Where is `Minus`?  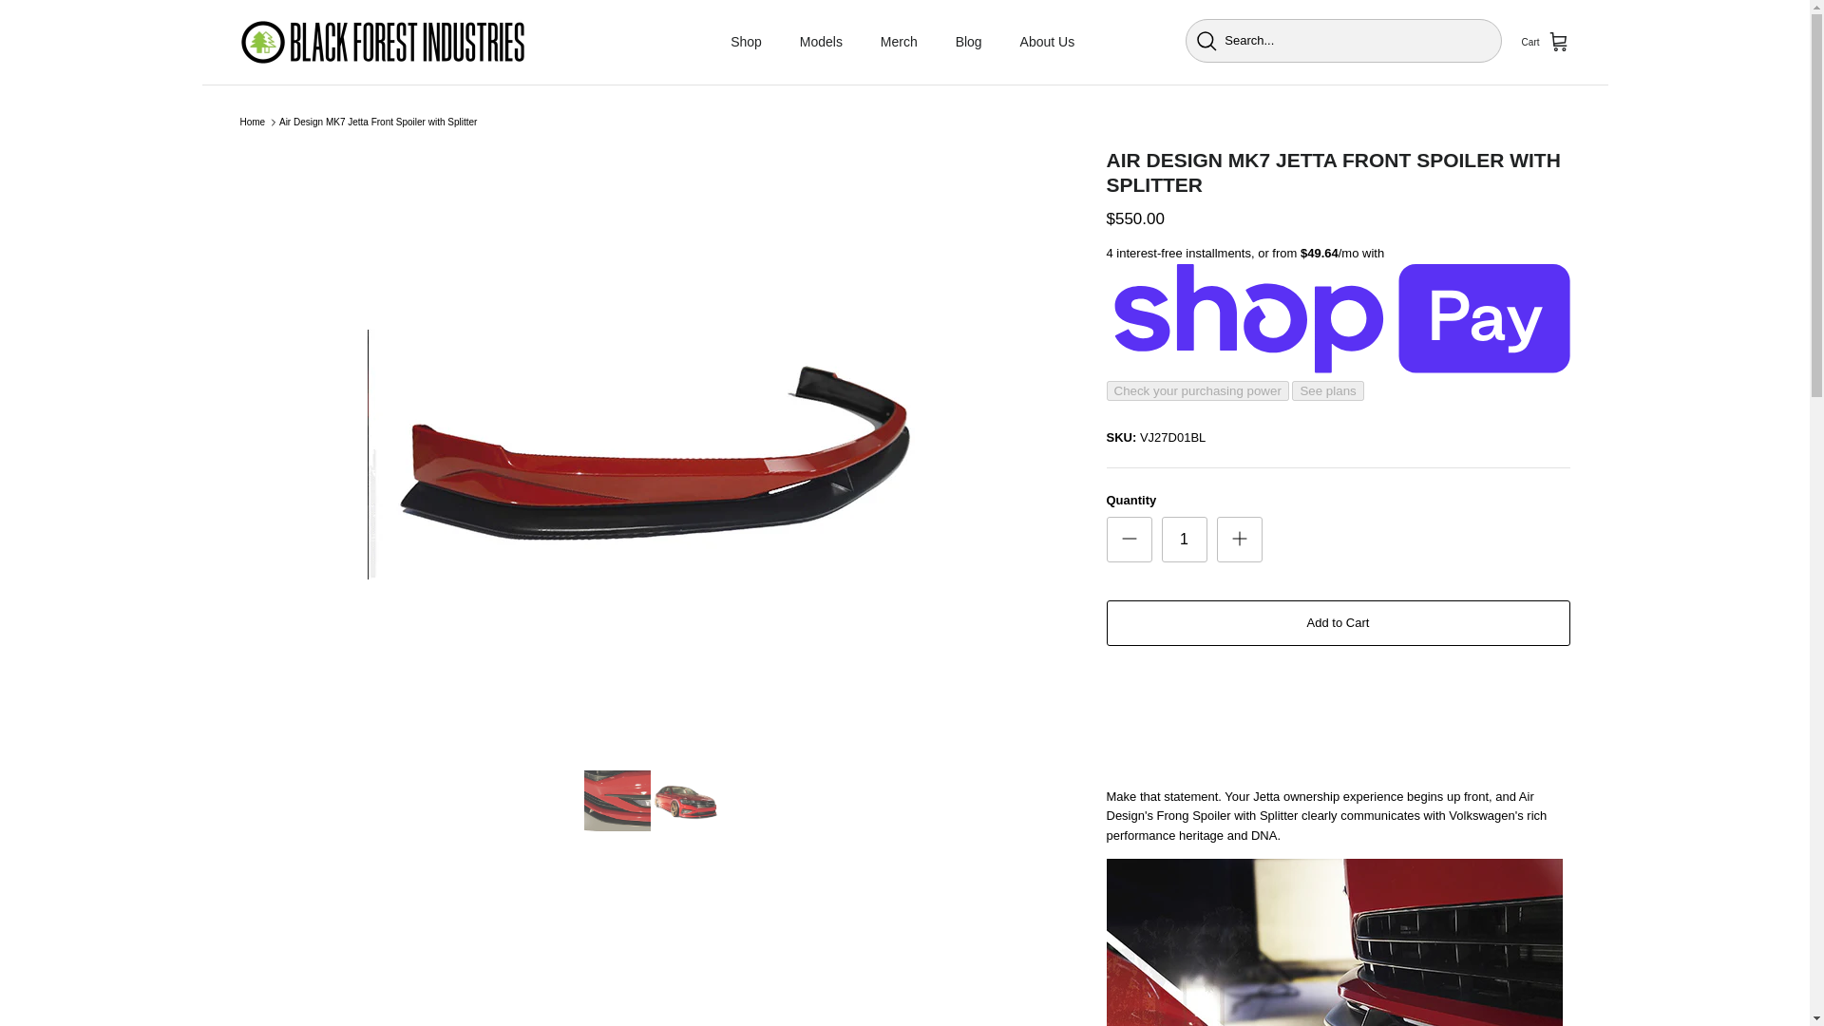
Minus is located at coordinates (1129, 538).